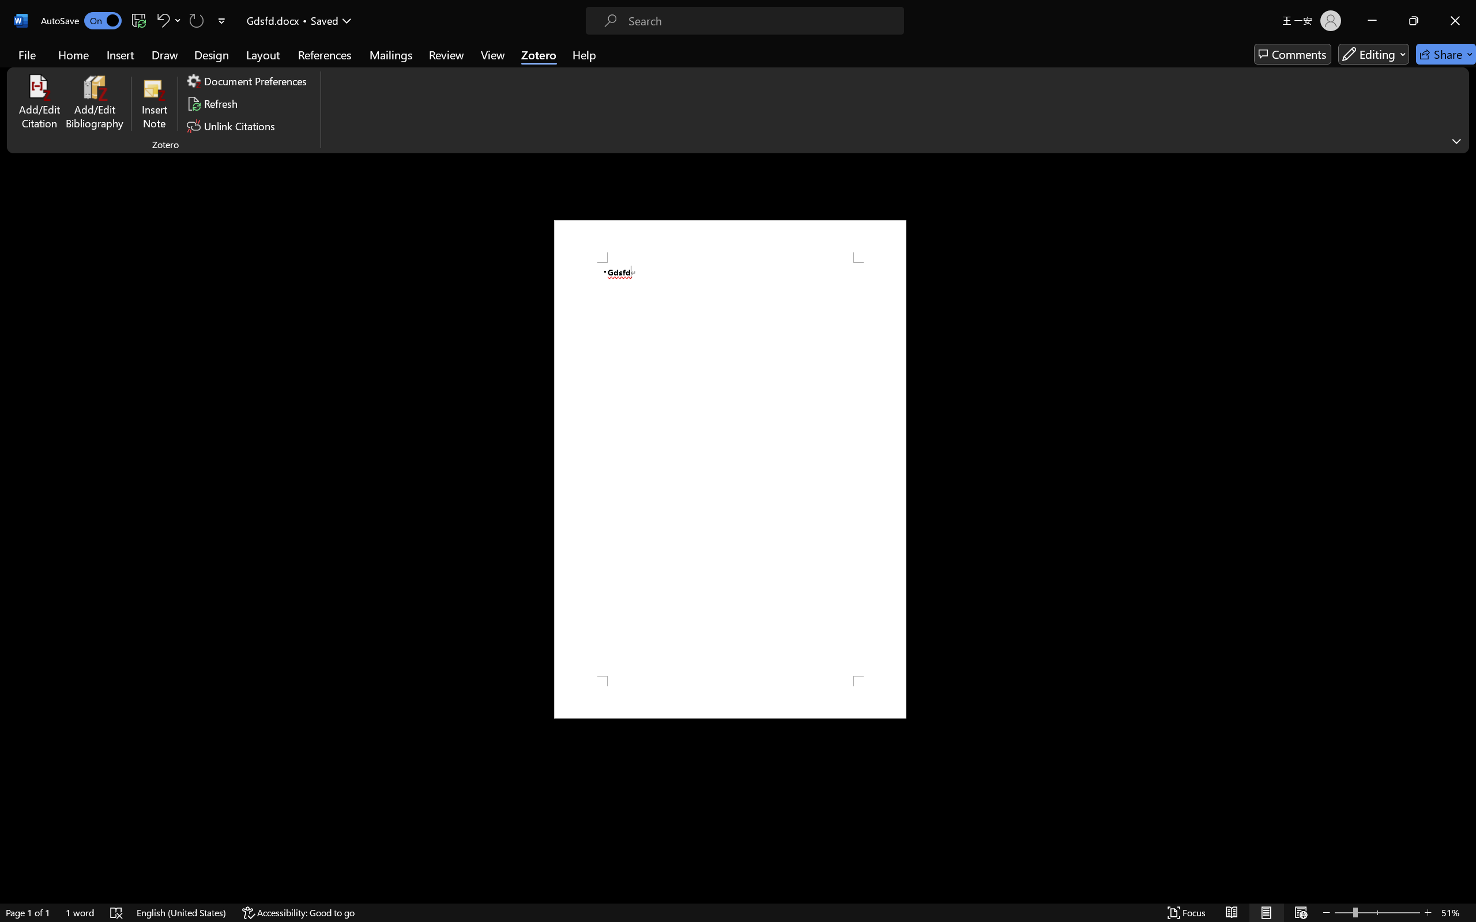 The height and width of the screenshot is (922, 1476). Describe the element at coordinates (432, 76) in the screenshot. I see `Columns` at that location.